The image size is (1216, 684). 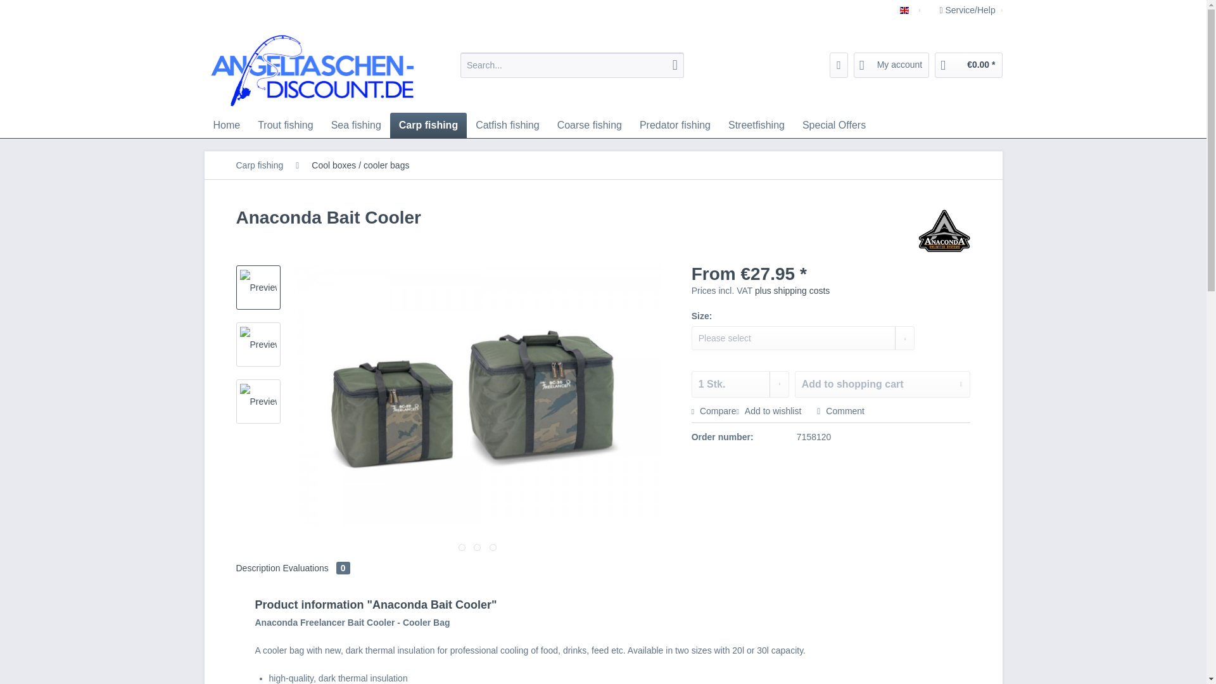 I want to click on Carp fishing, so click(x=428, y=125).